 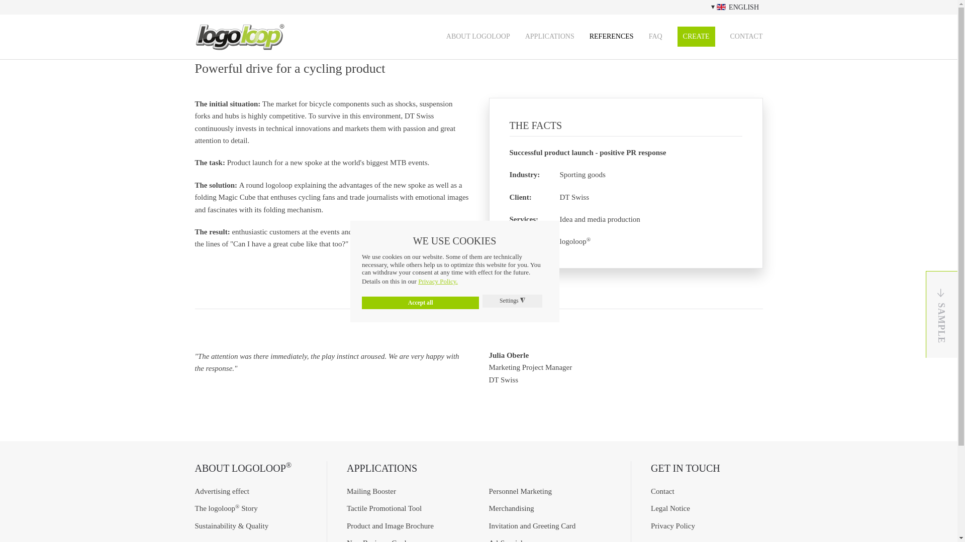 I want to click on ENGLISH, so click(x=735, y=7).